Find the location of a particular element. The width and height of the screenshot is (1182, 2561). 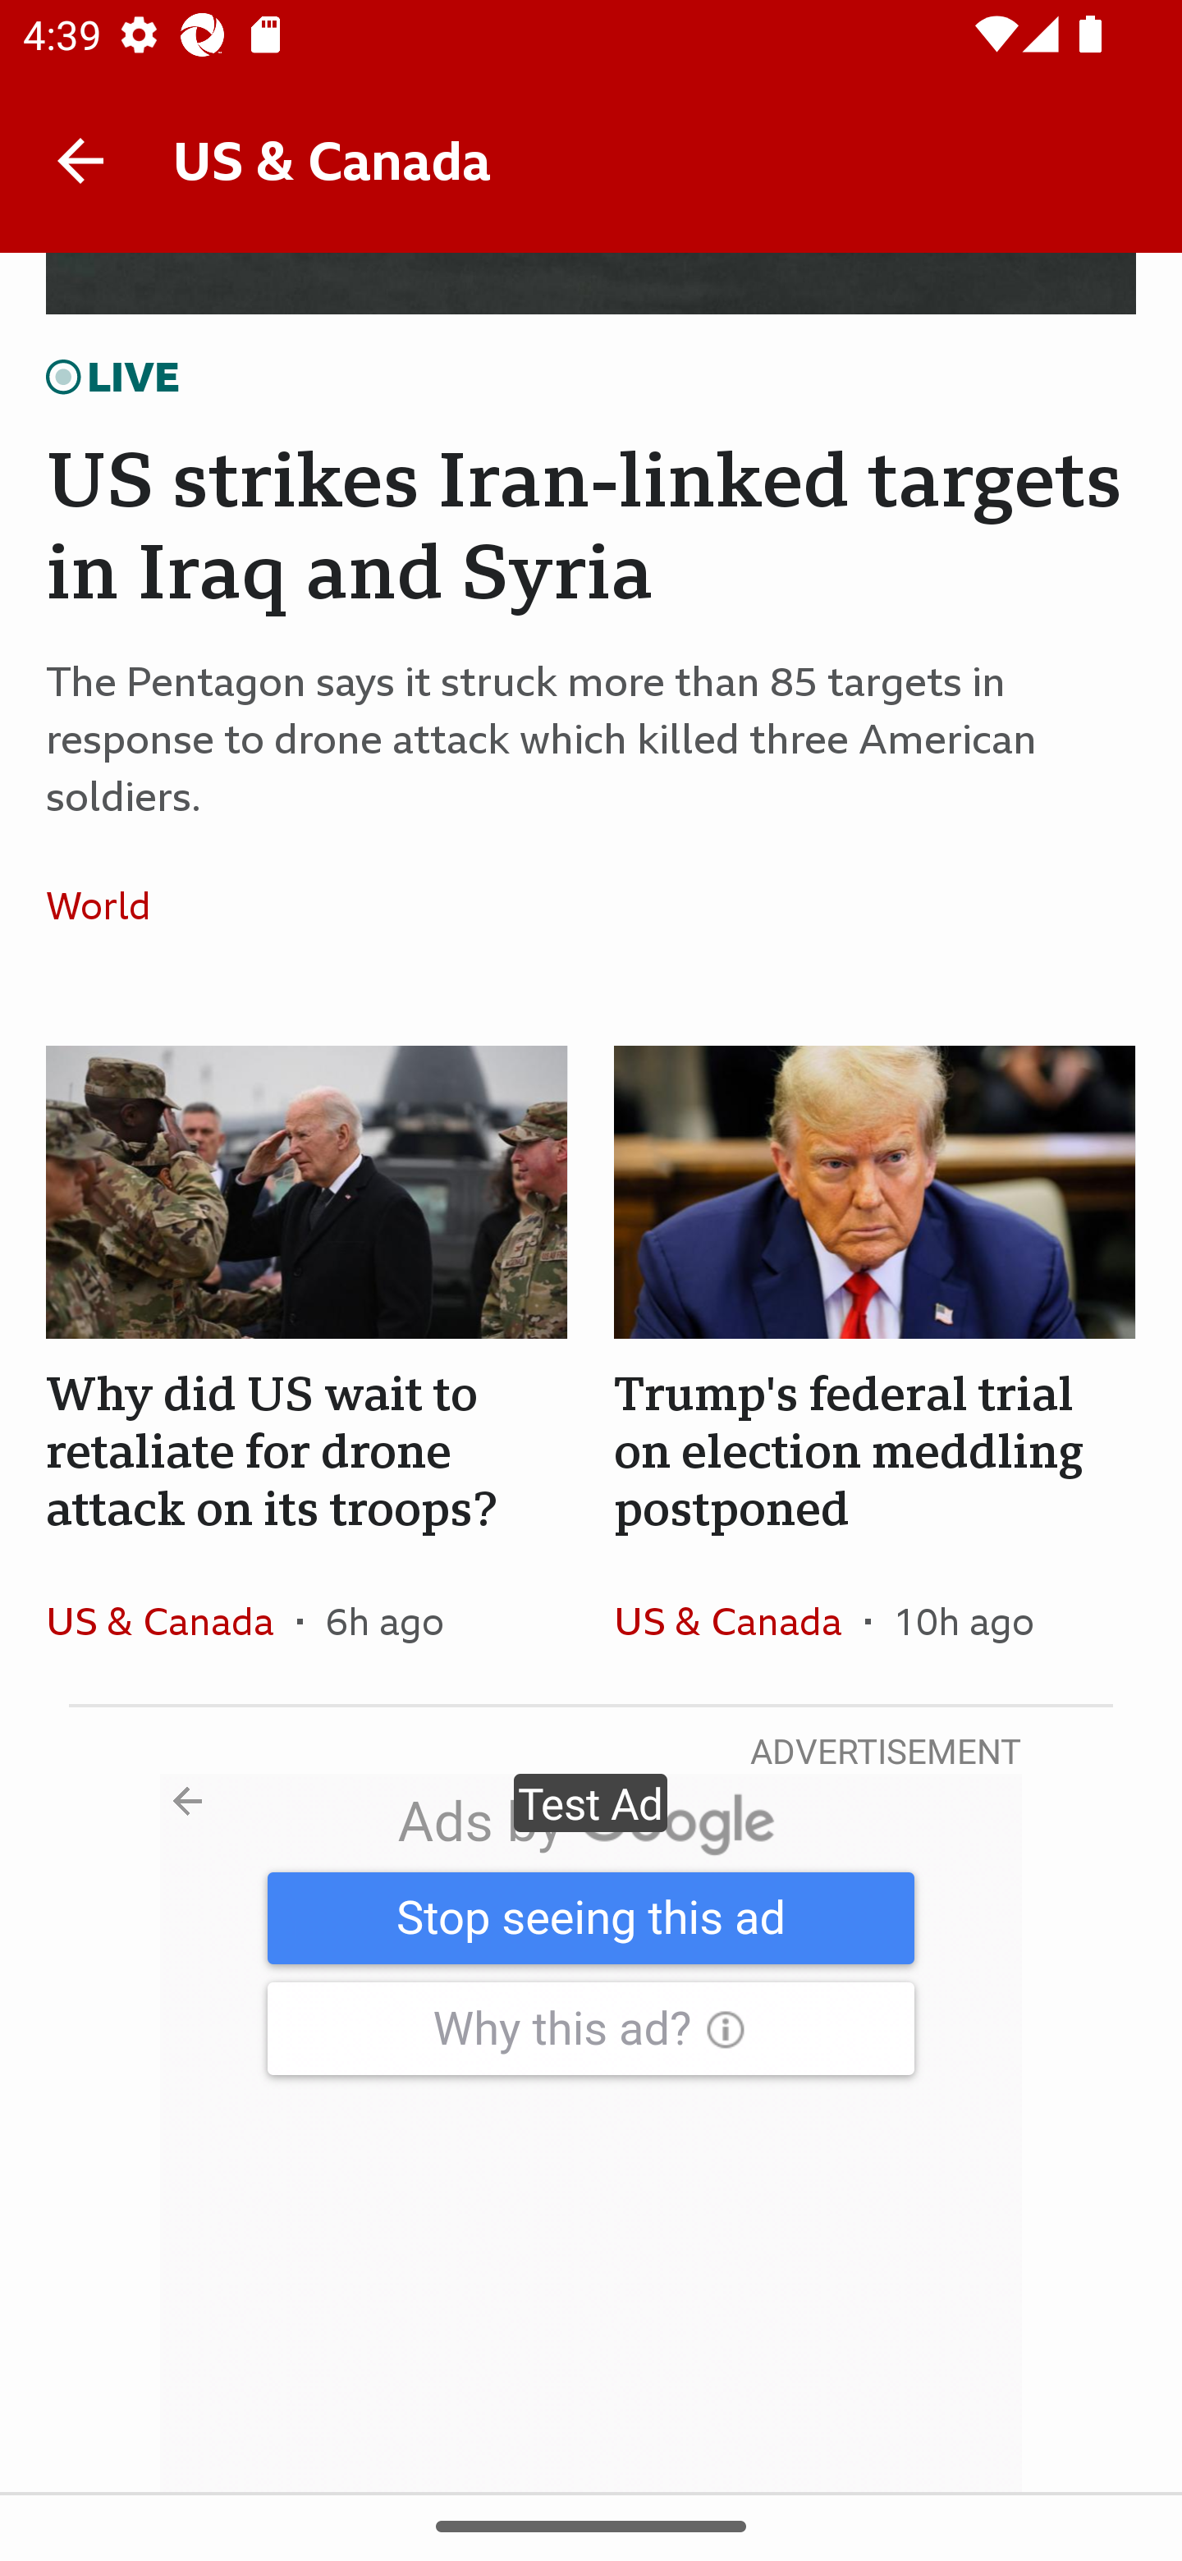

US & Canada In the section US & Canada is located at coordinates (171, 1620).